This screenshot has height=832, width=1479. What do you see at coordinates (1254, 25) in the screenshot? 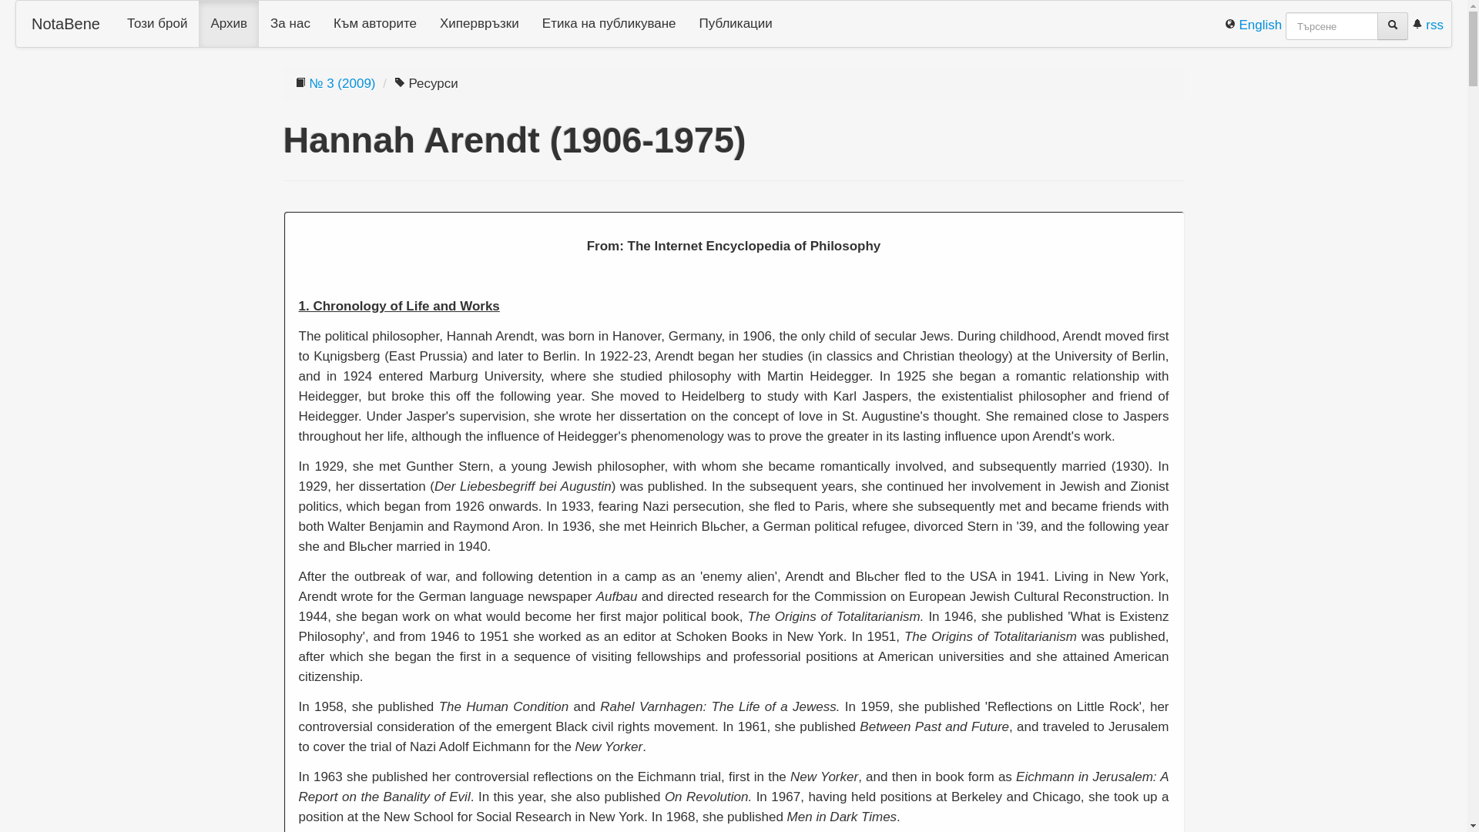
I see `Switch to English language` at bounding box center [1254, 25].